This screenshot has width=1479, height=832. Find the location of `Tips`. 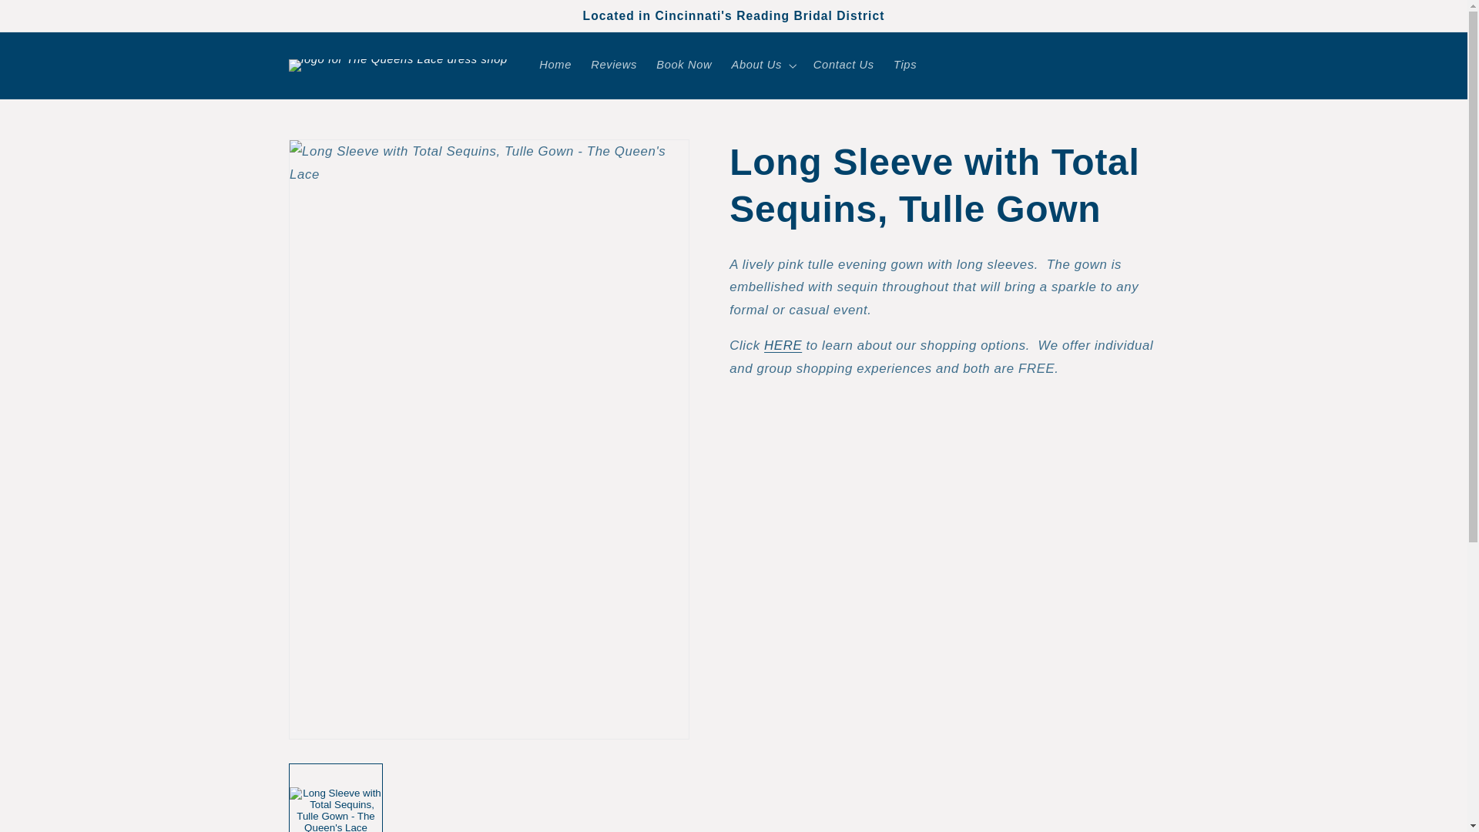

Tips is located at coordinates (904, 65).